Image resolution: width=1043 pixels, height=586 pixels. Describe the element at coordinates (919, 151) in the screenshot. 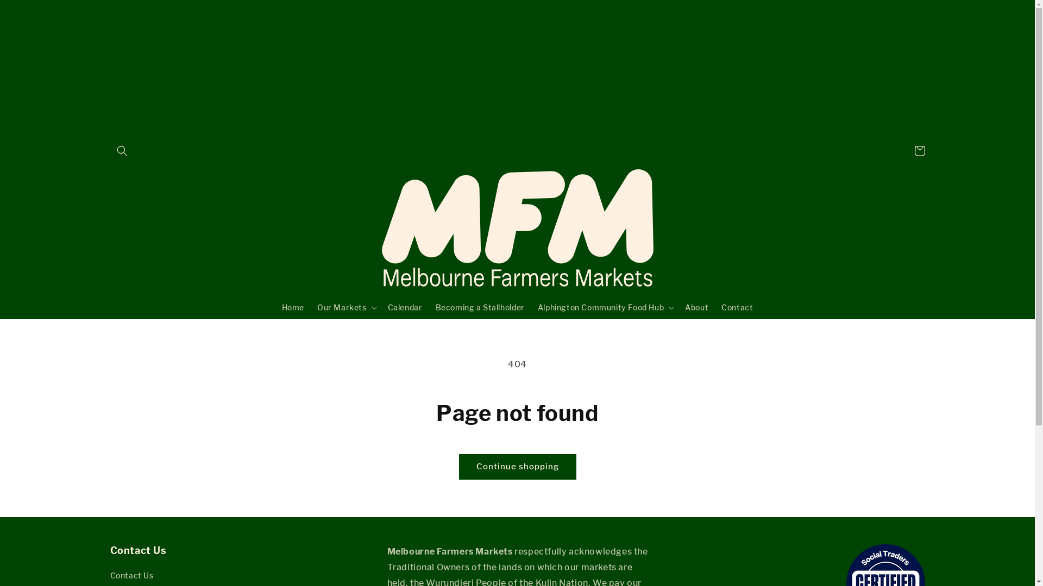

I see `Cart` at that location.